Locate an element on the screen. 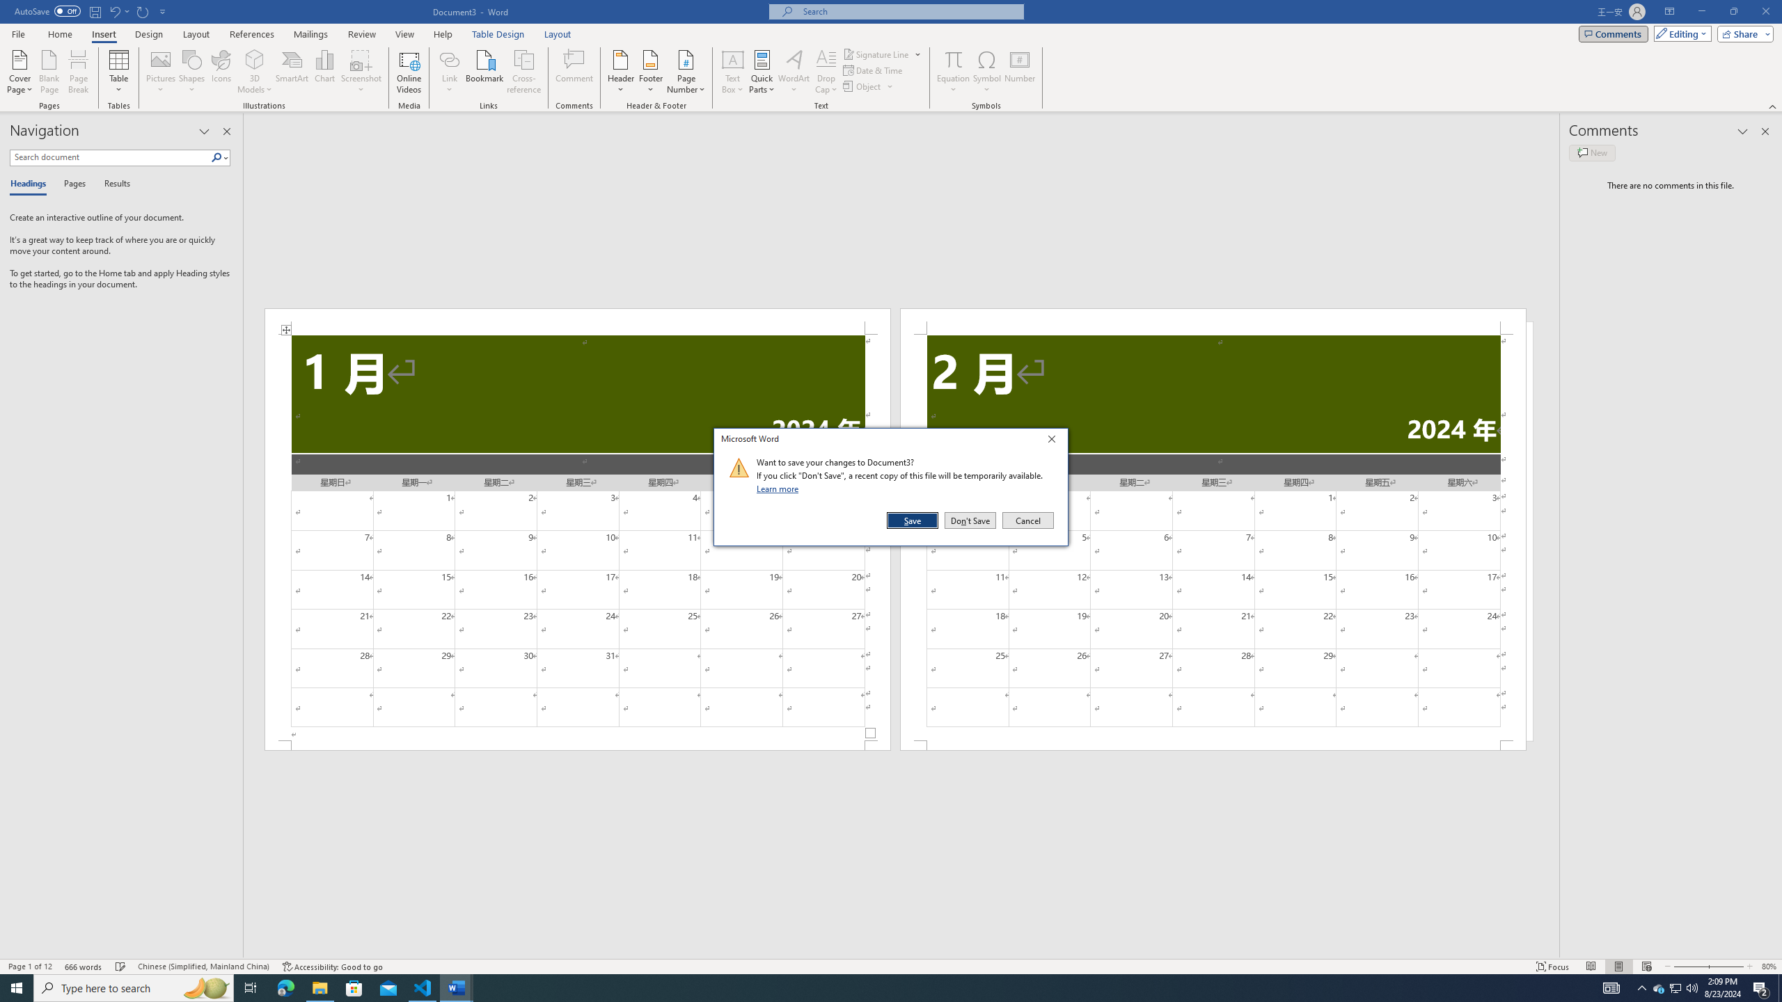 The image size is (1782, 1002). Table is located at coordinates (120, 72).